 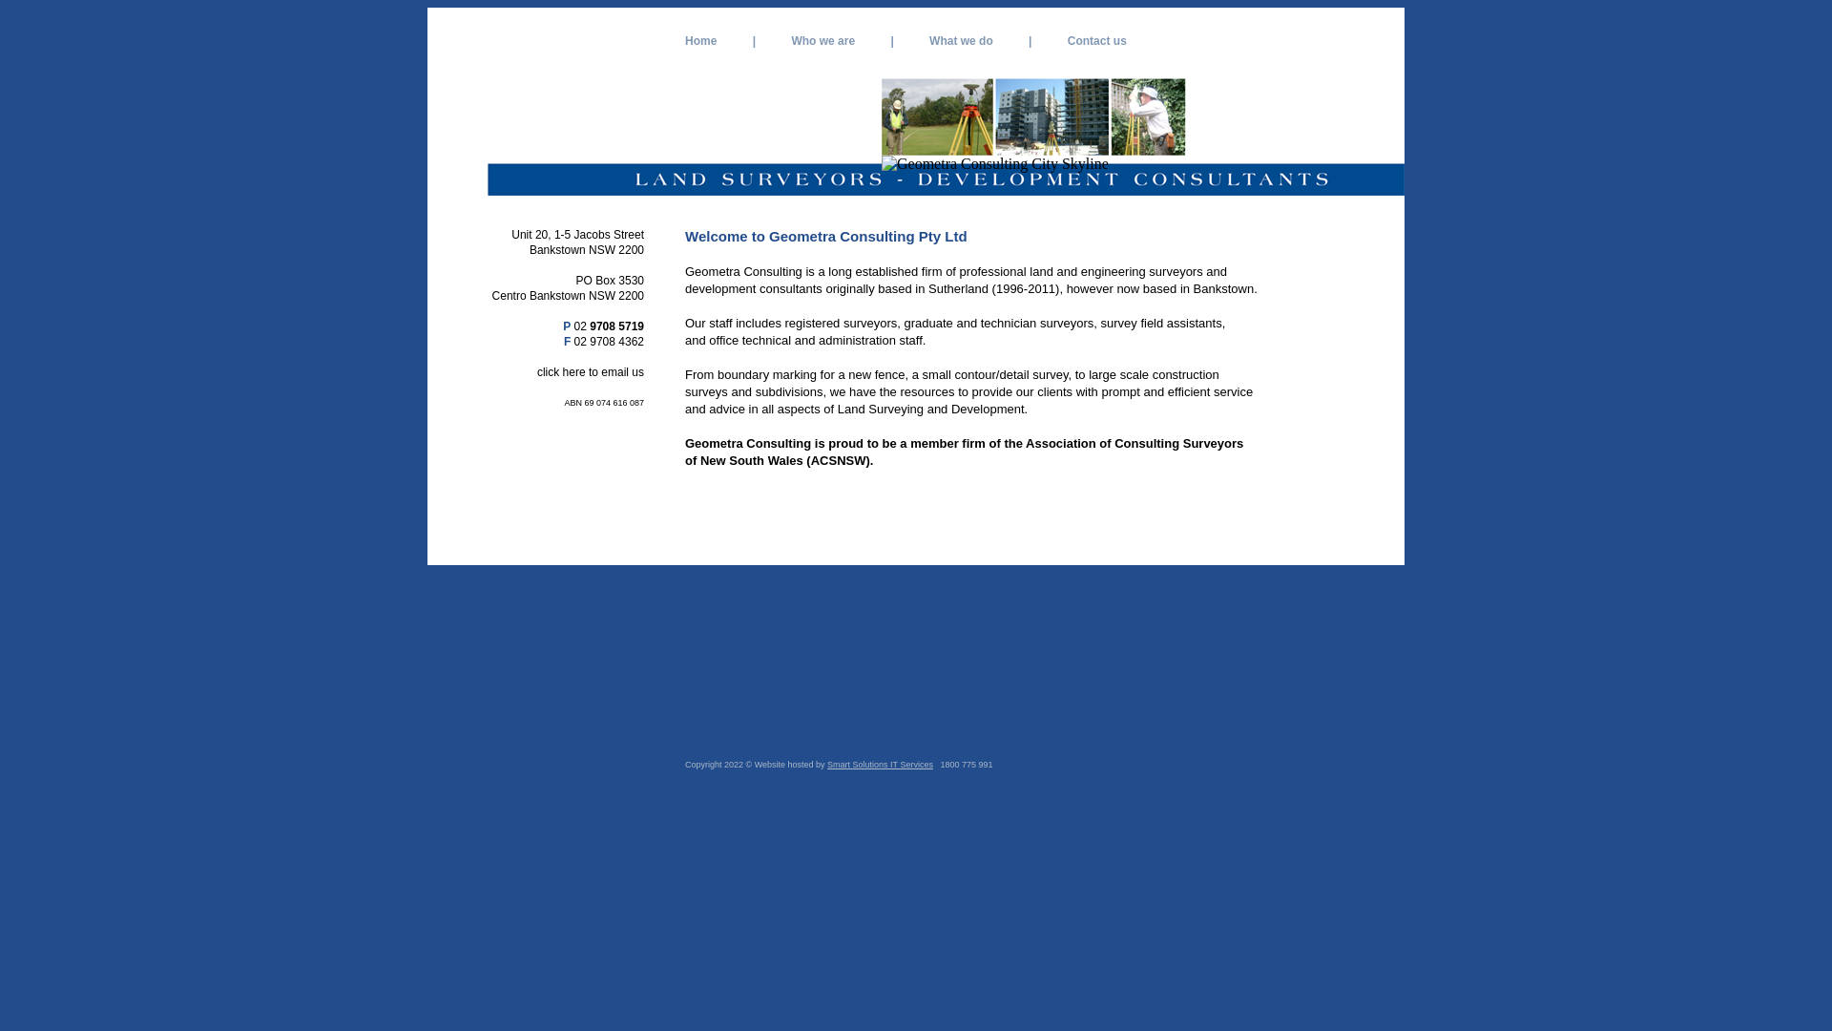 What do you see at coordinates (1097, 41) in the screenshot?
I see `Contact us` at bounding box center [1097, 41].